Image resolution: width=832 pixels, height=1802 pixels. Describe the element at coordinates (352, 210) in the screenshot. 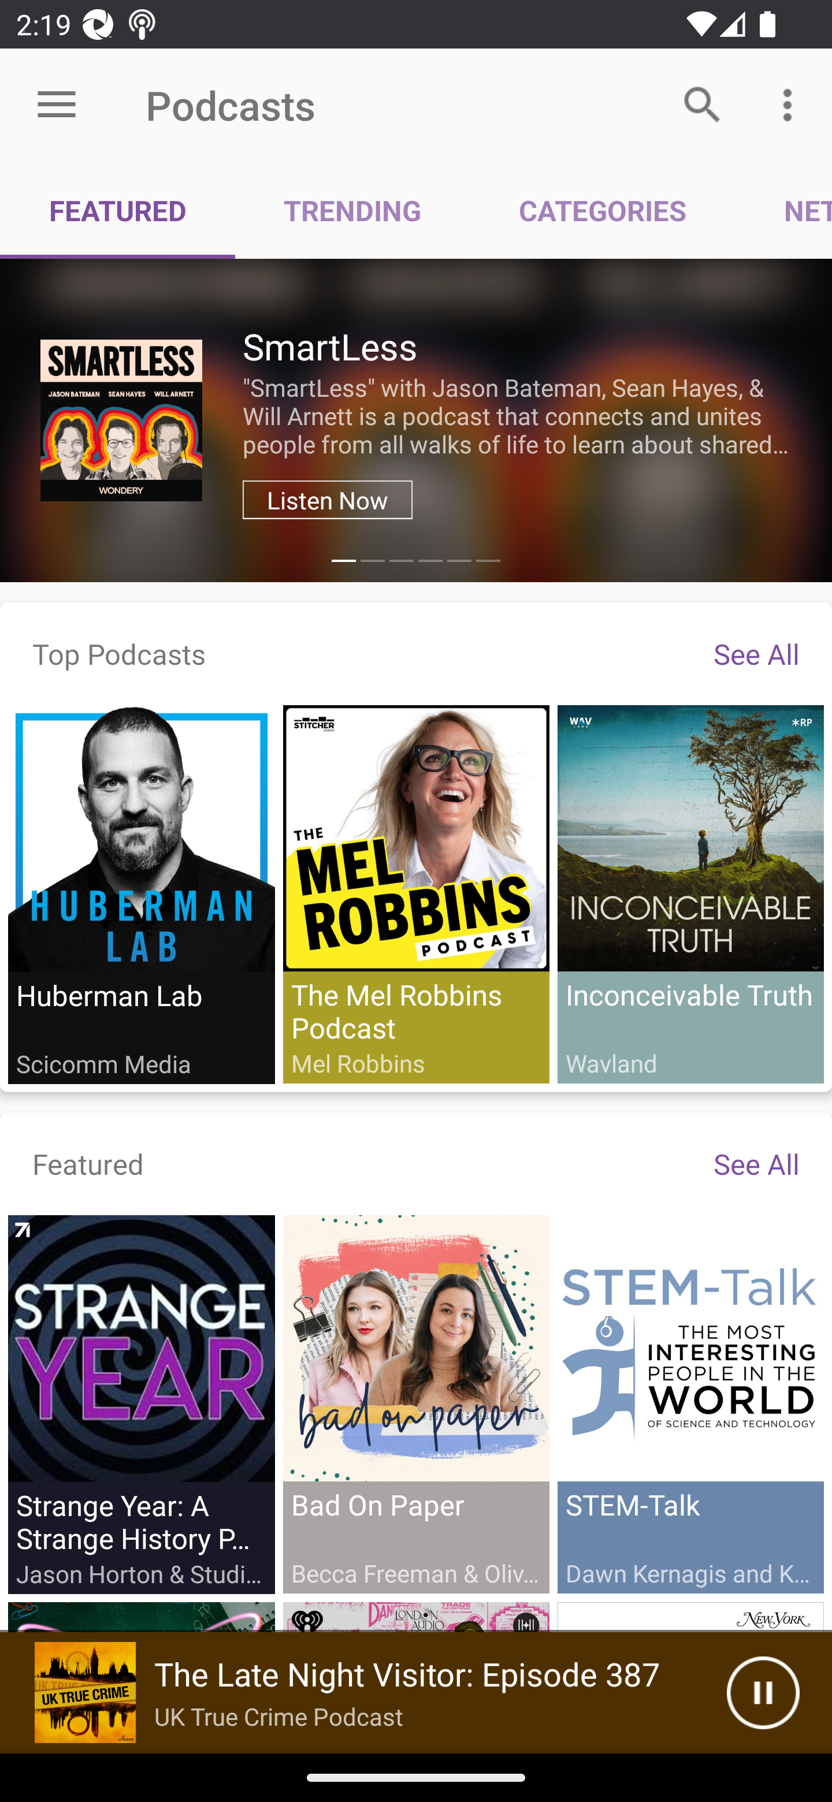

I see `TRENDING` at that location.